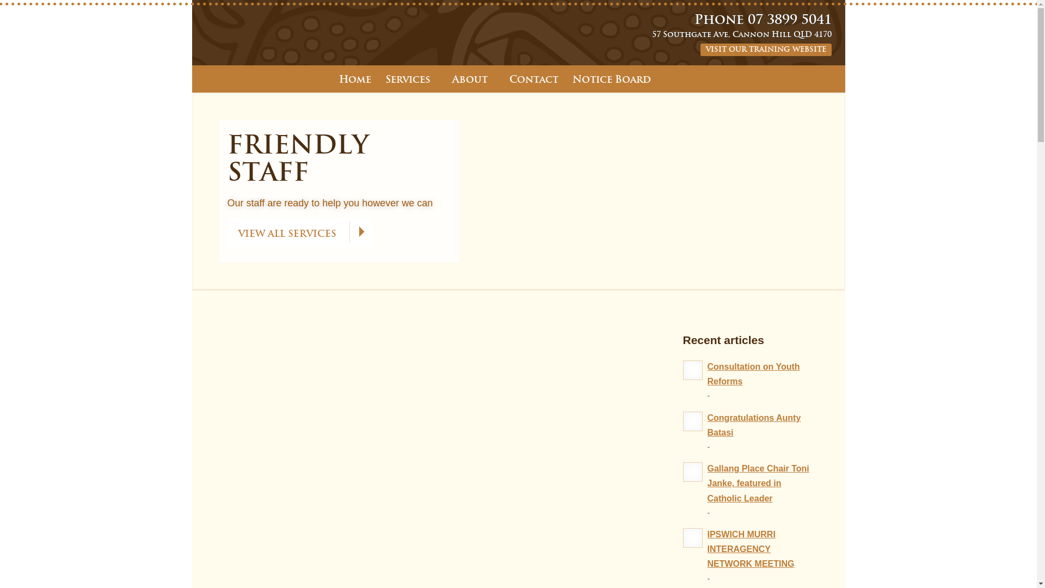 Image resolution: width=1045 pixels, height=588 pixels. What do you see at coordinates (692, 370) in the screenshot?
I see `Read: Consultation on Youth Reforms` at bounding box center [692, 370].